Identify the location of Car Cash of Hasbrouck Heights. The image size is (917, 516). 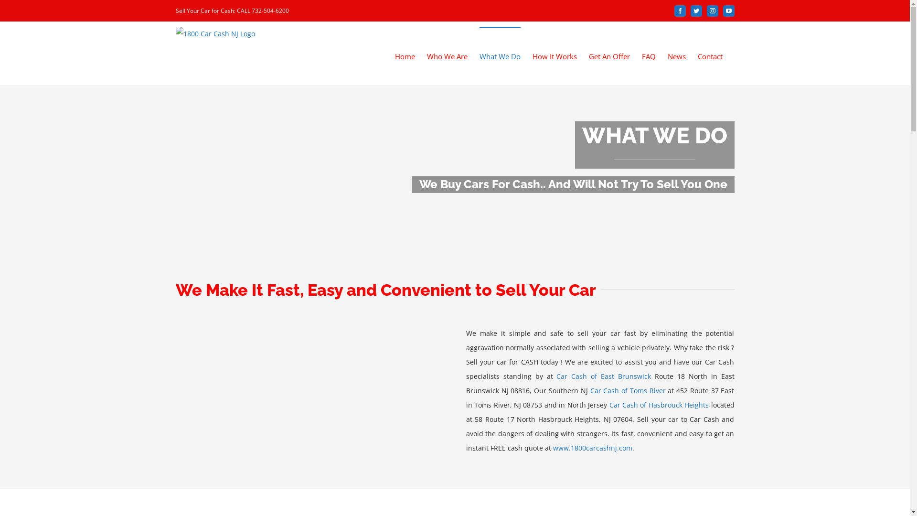
(659, 405).